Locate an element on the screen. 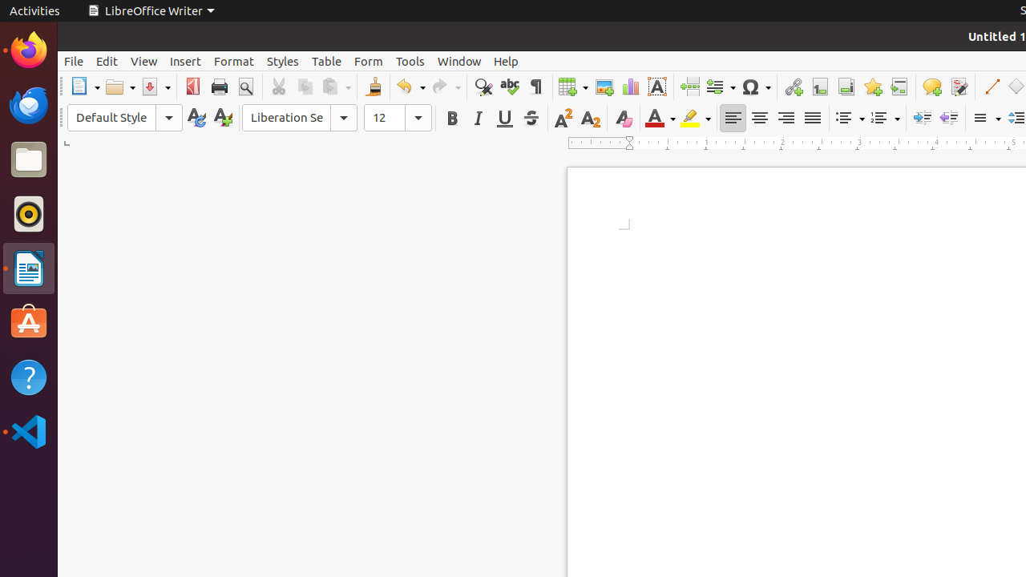  Subscript is located at coordinates (590, 119).